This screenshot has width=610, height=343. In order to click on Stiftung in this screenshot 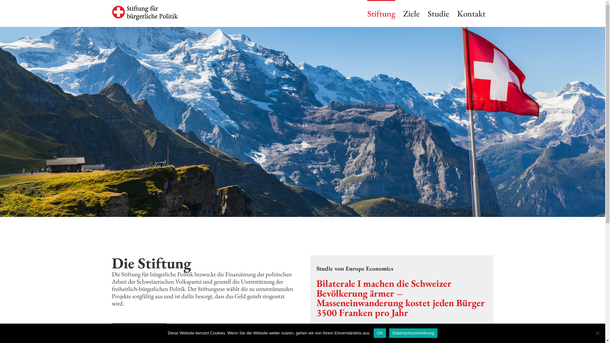, I will do `click(381, 13)`.